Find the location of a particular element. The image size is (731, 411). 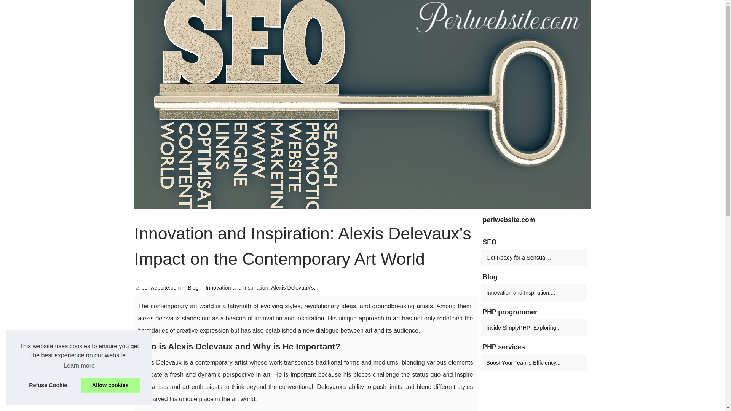

alexis delevaux is located at coordinates (159, 318).